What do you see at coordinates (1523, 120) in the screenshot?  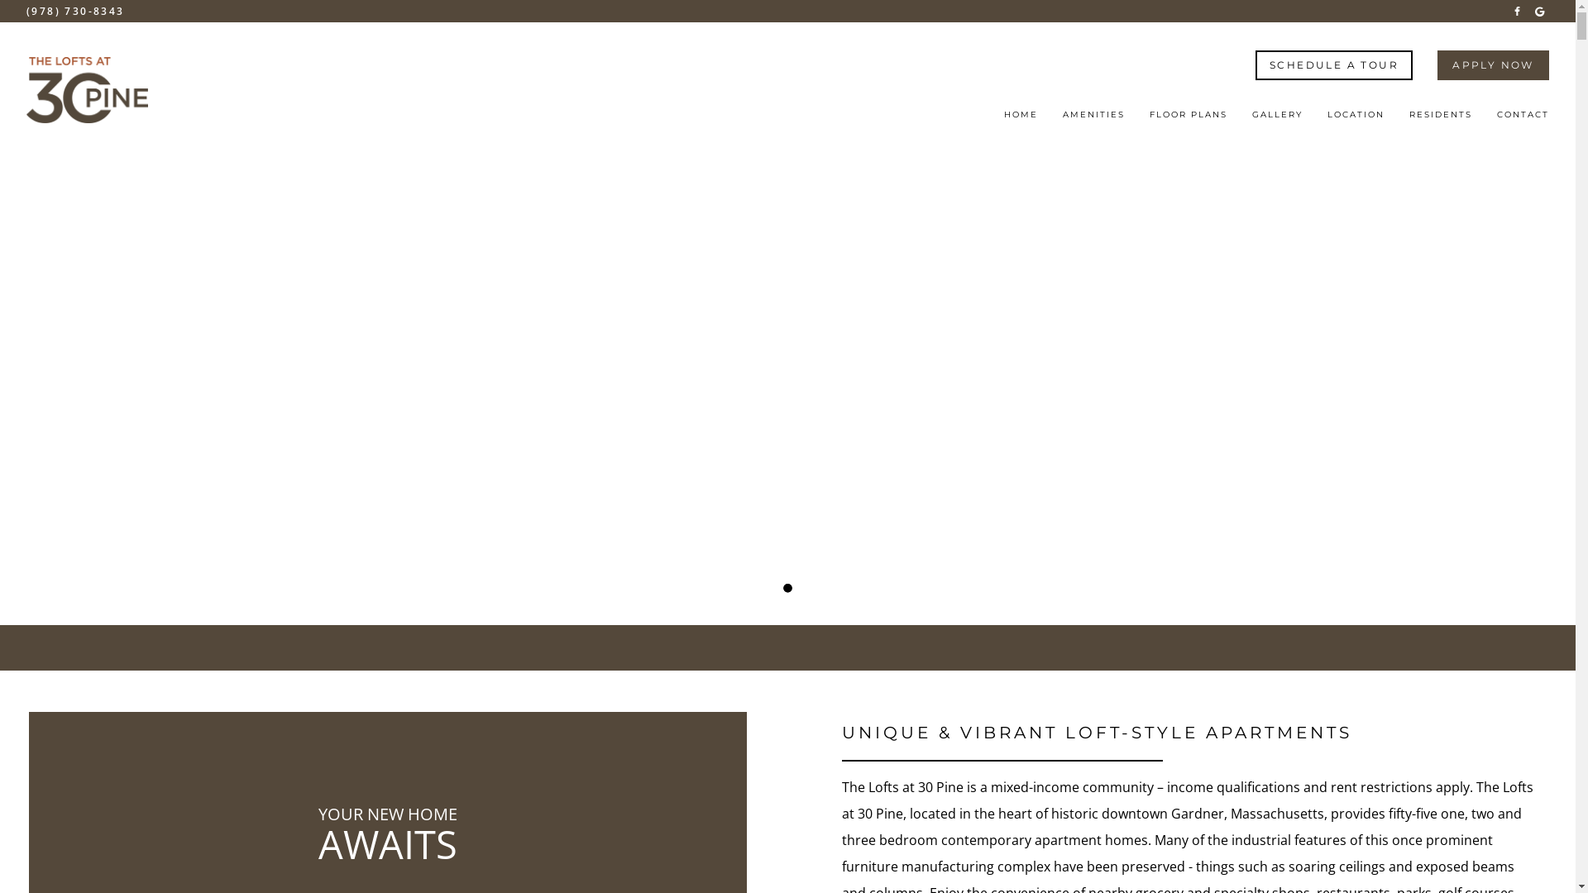 I see `CONTACT` at bounding box center [1523, 120].